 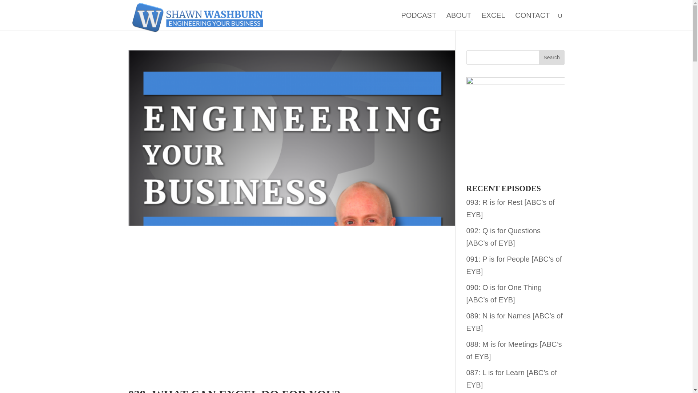 What do you see at coordinates (551, 57) in the screenshot?
I see `Search` at bounding box center [551, 57].